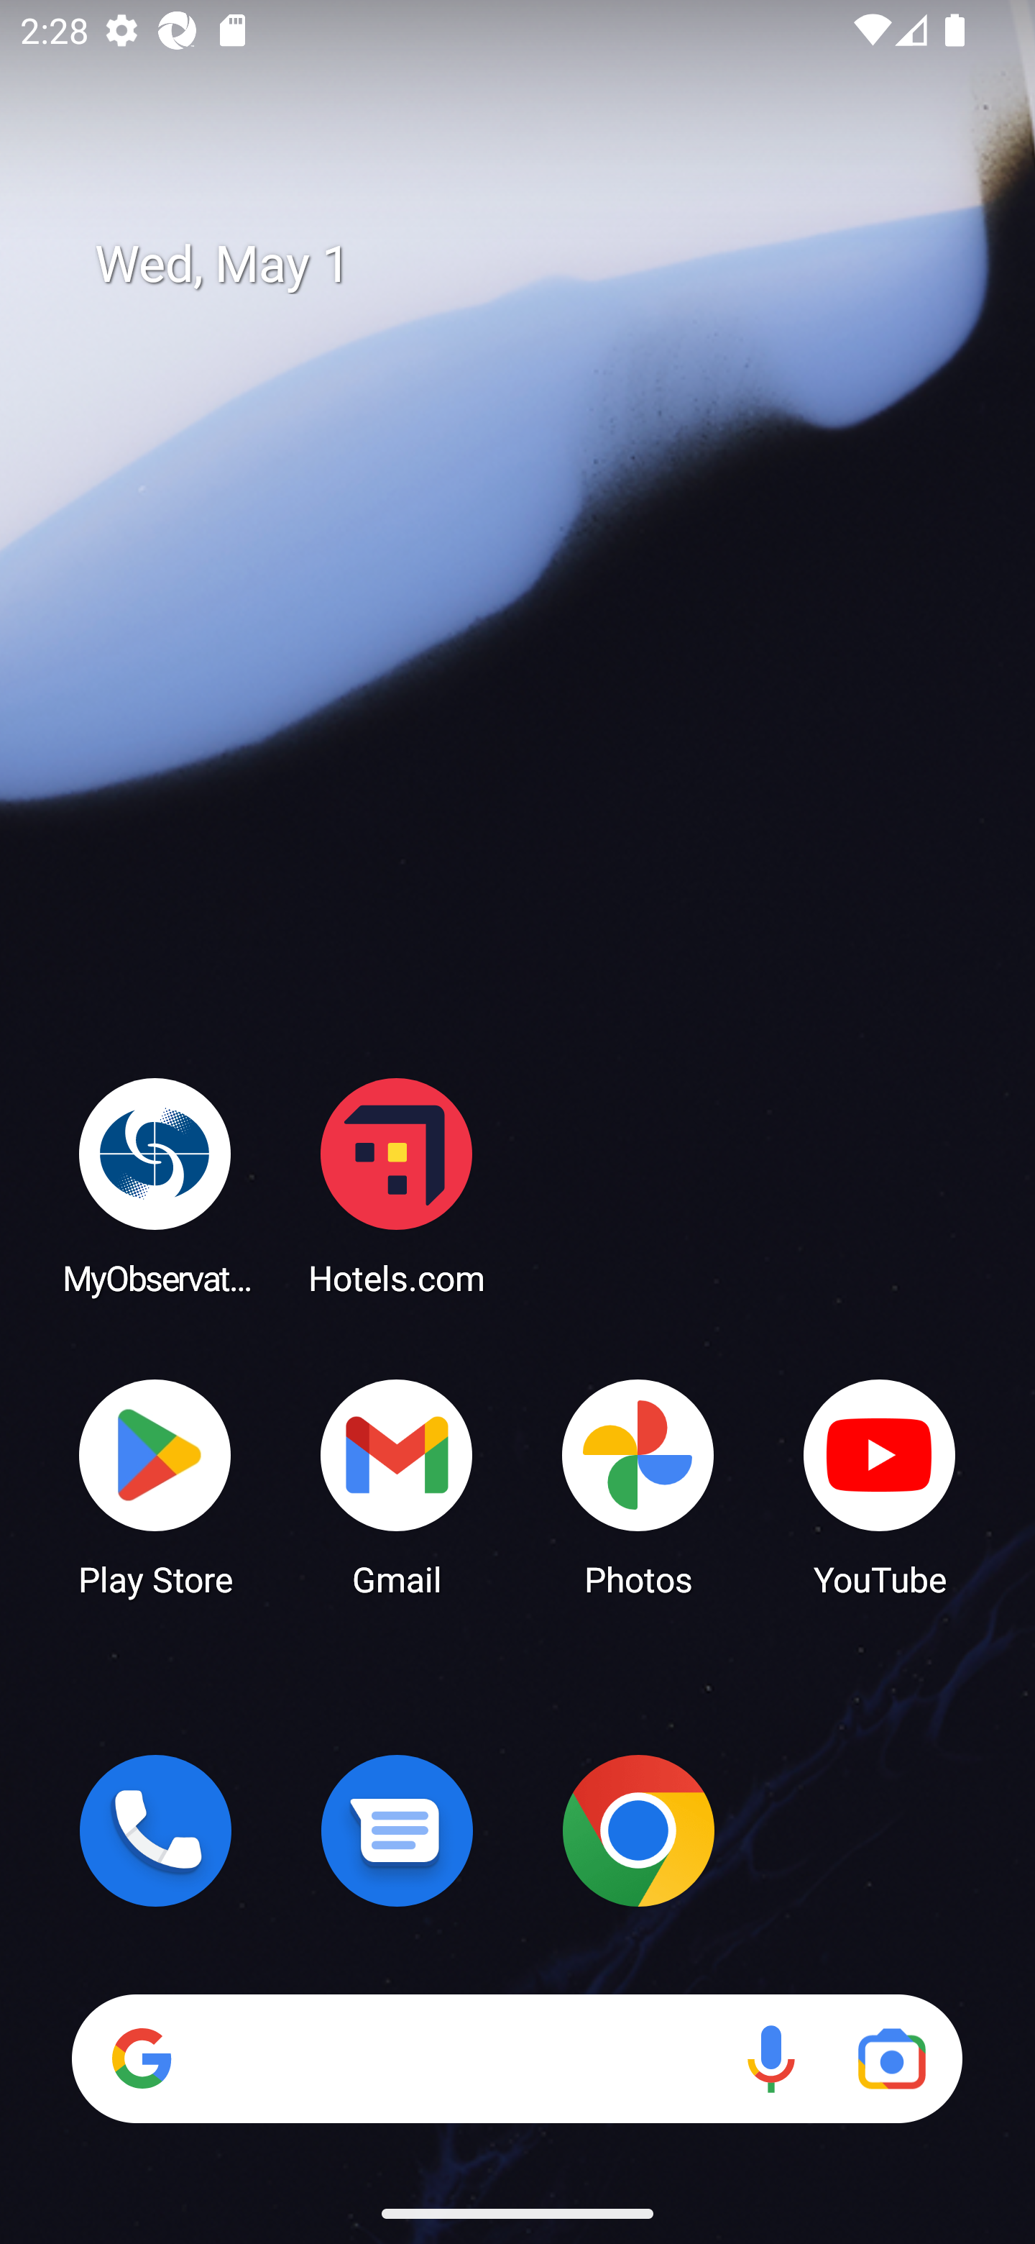 The image size is (1035, 2244). What do you see at coordinates (538, 265) in the screenshot?
I see `Wed, May 1` at bounding box center [538, 265].